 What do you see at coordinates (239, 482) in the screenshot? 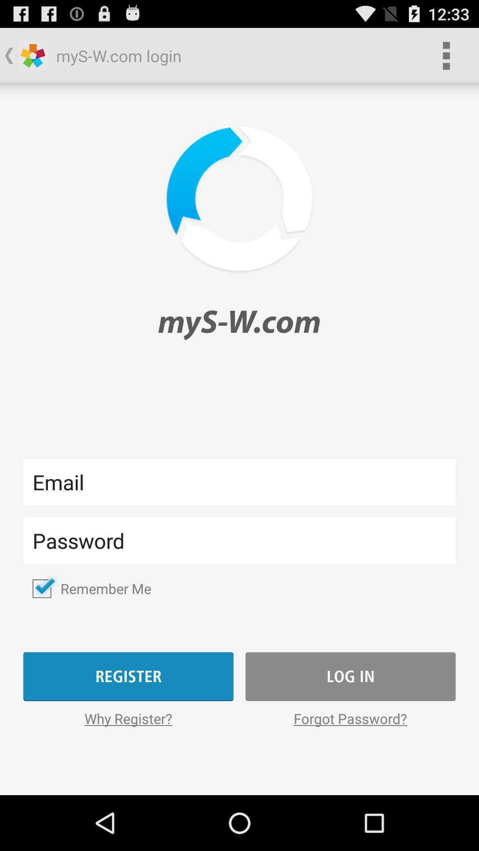
I see `email textbox` at bounding box center [239, 482].